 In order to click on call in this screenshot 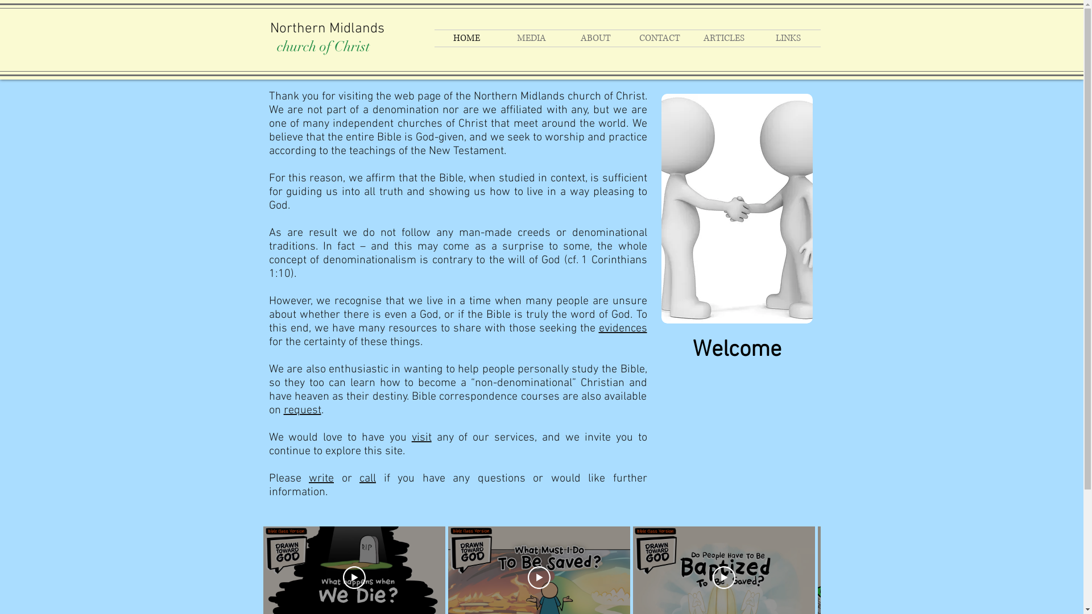, I will do `click(367, 479)`.